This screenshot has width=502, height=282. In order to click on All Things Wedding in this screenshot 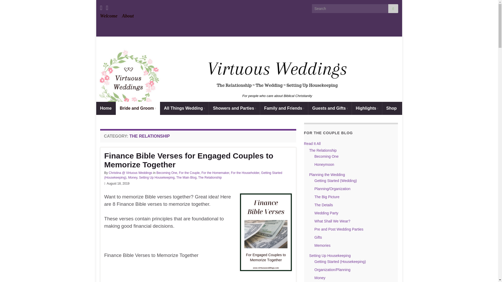, I will do `click(184, 108)`.